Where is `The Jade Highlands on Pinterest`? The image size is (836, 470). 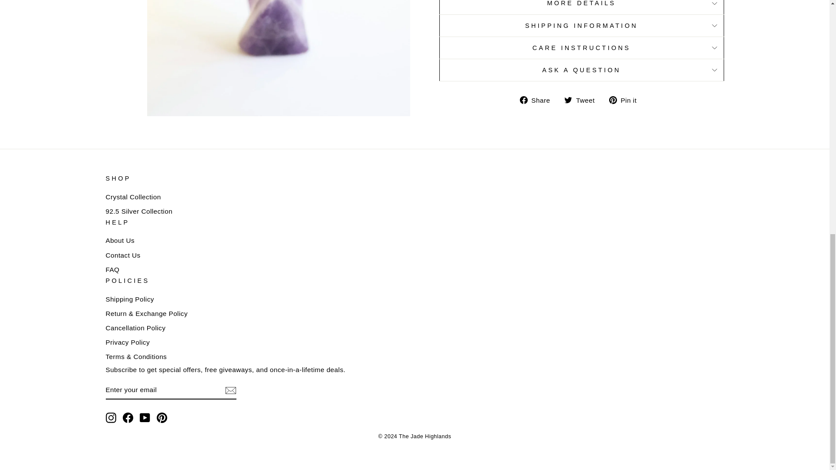
The Jade Highlands on Pinterest is located at coordinates (162, 418).